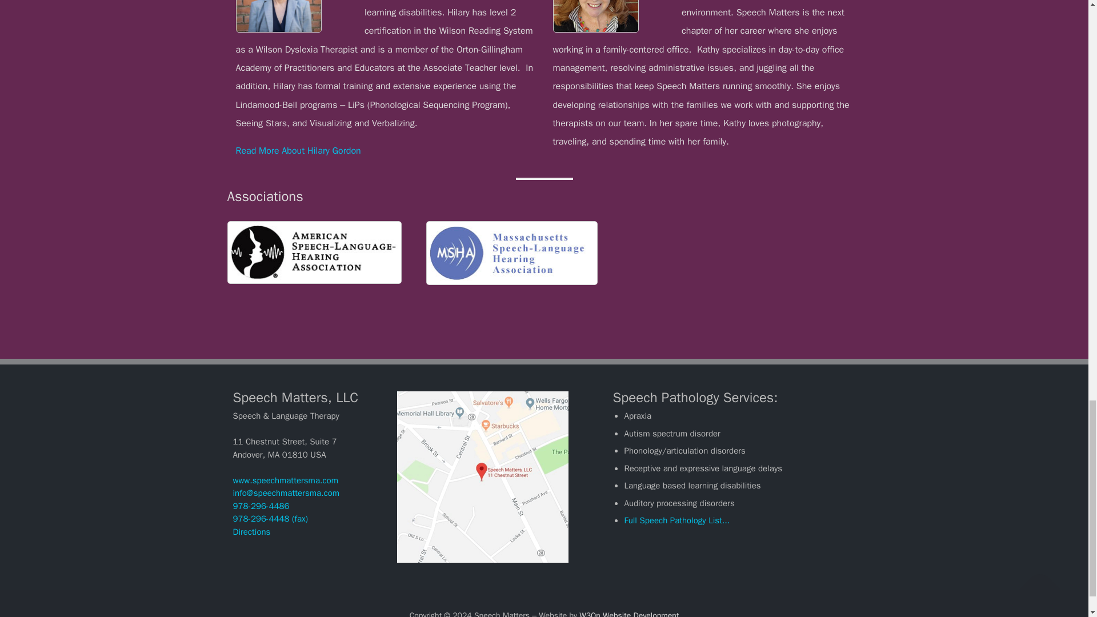 The height and width of the screenshot is (617, 1097). Describe the element at coordinates (1034, 583) in the screenshot. I see `Back To Top` at that location.